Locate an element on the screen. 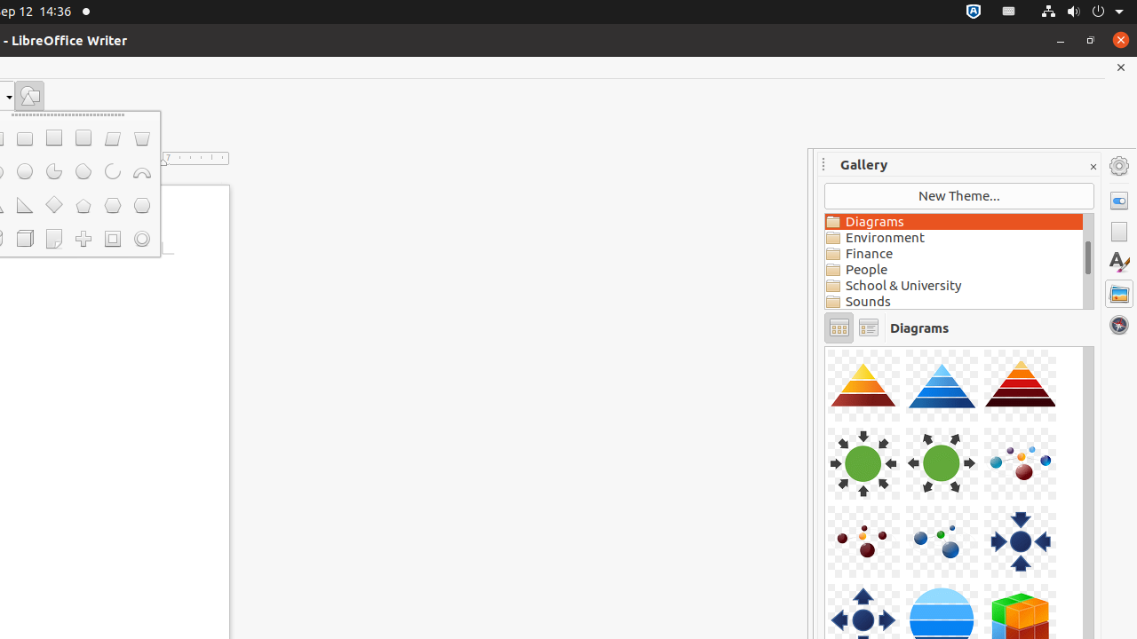  Draw Functions is located at coordinates (30, 96).